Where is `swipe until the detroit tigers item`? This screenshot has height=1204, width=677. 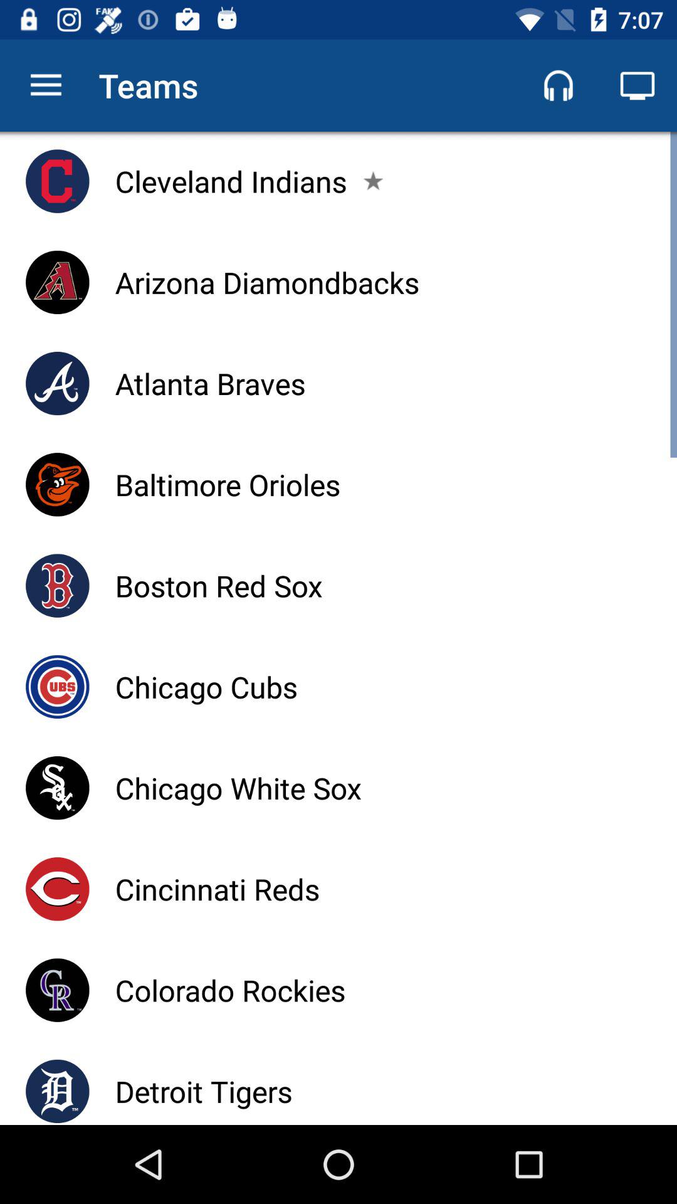
swipe until the detroit tigers item is located at coordinates (203, 1091).